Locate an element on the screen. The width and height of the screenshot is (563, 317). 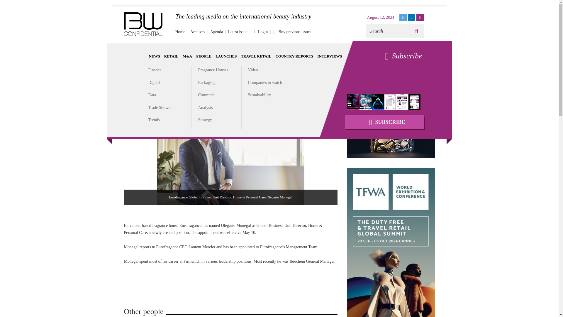
Analysis is located at coordinates (205, 107).